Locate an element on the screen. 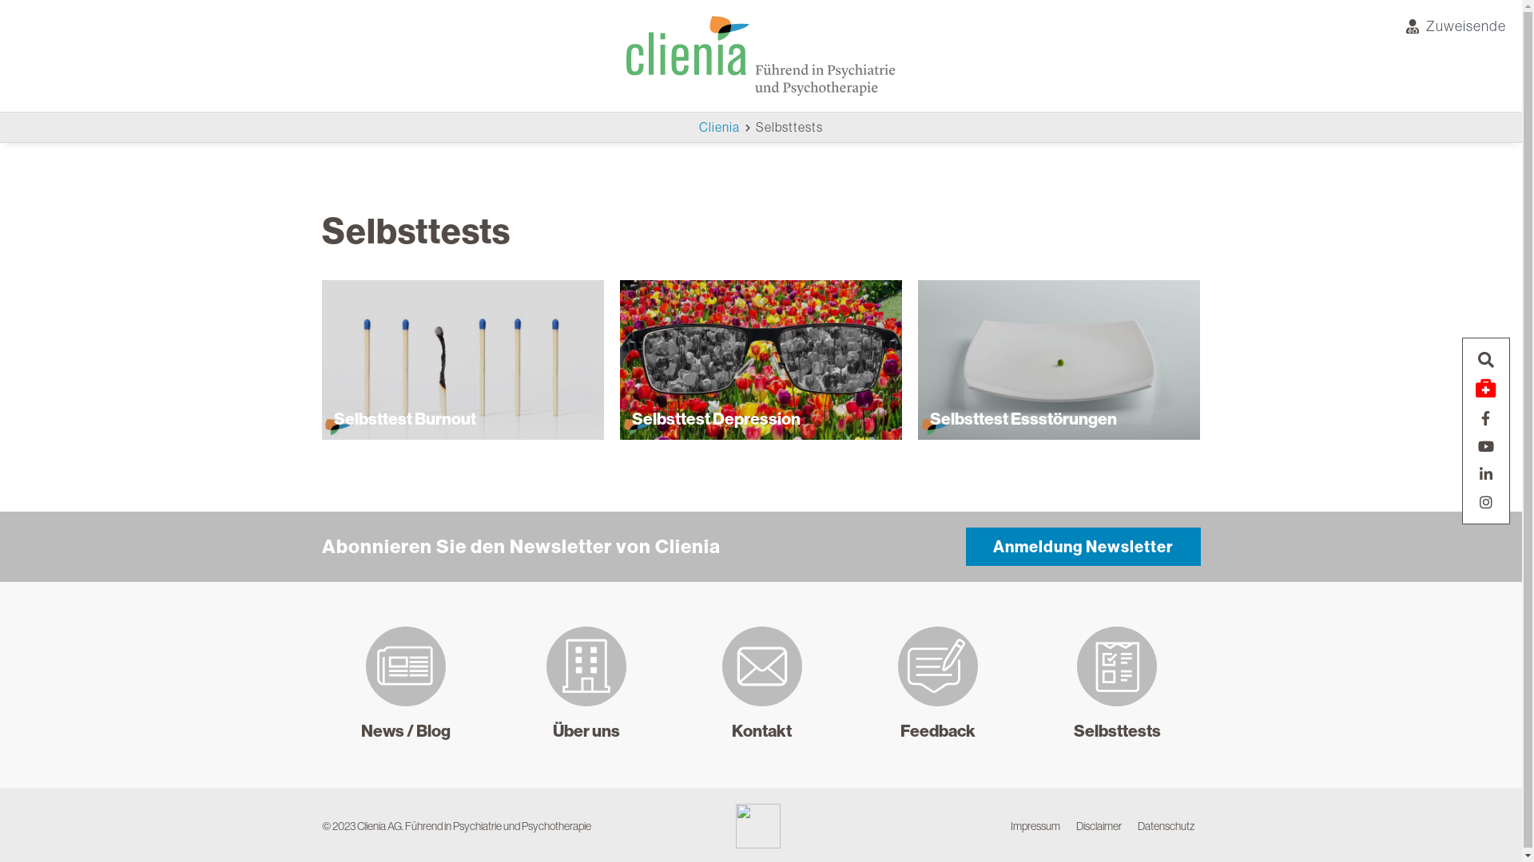  Feedback is located at coordinates (938, 731).